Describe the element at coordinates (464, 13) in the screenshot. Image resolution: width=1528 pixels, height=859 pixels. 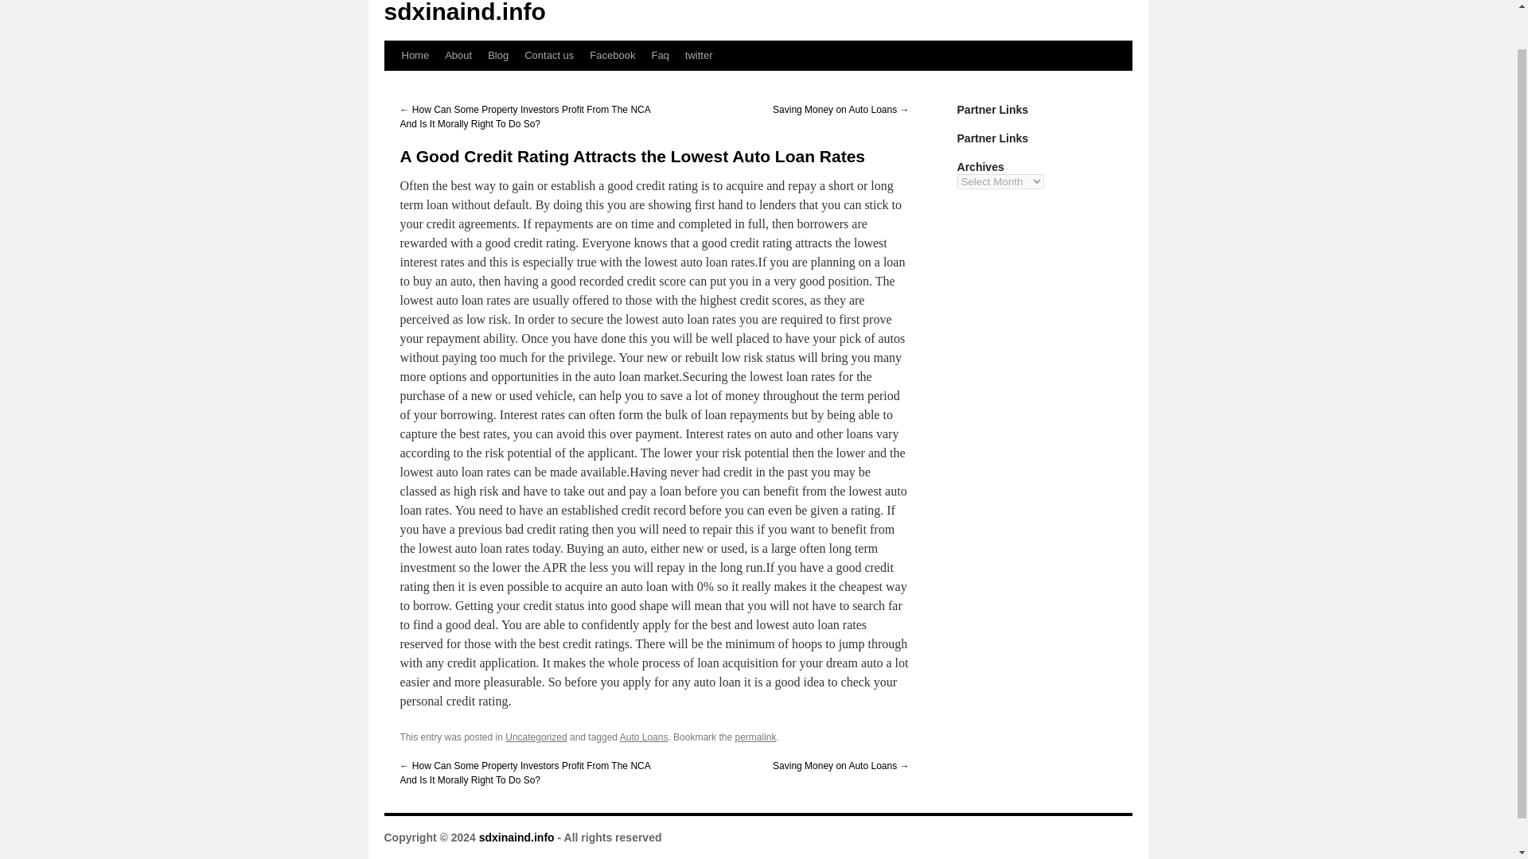
I see `sdxinaind.info` at that location.